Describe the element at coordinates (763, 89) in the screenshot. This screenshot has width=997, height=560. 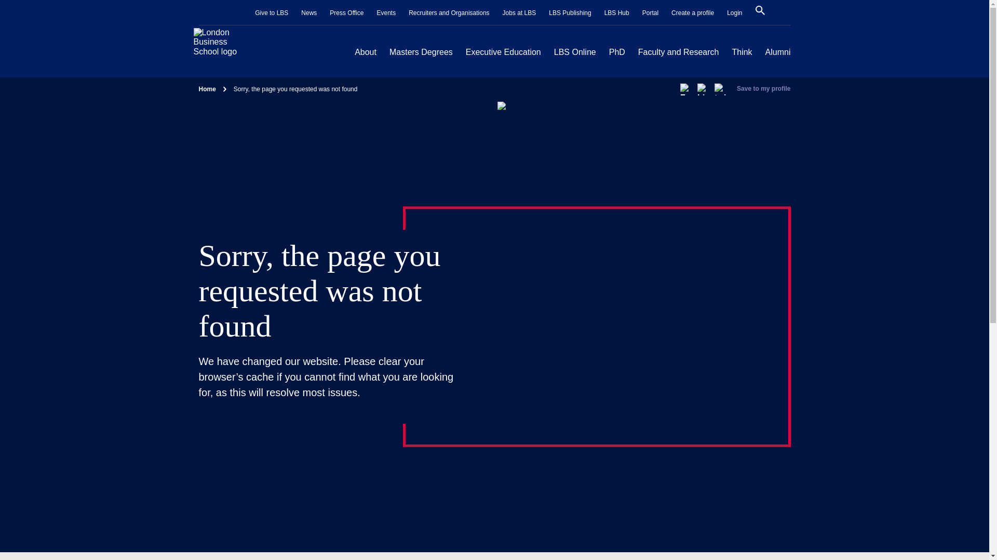
I see `You must log in before saving` at that location.